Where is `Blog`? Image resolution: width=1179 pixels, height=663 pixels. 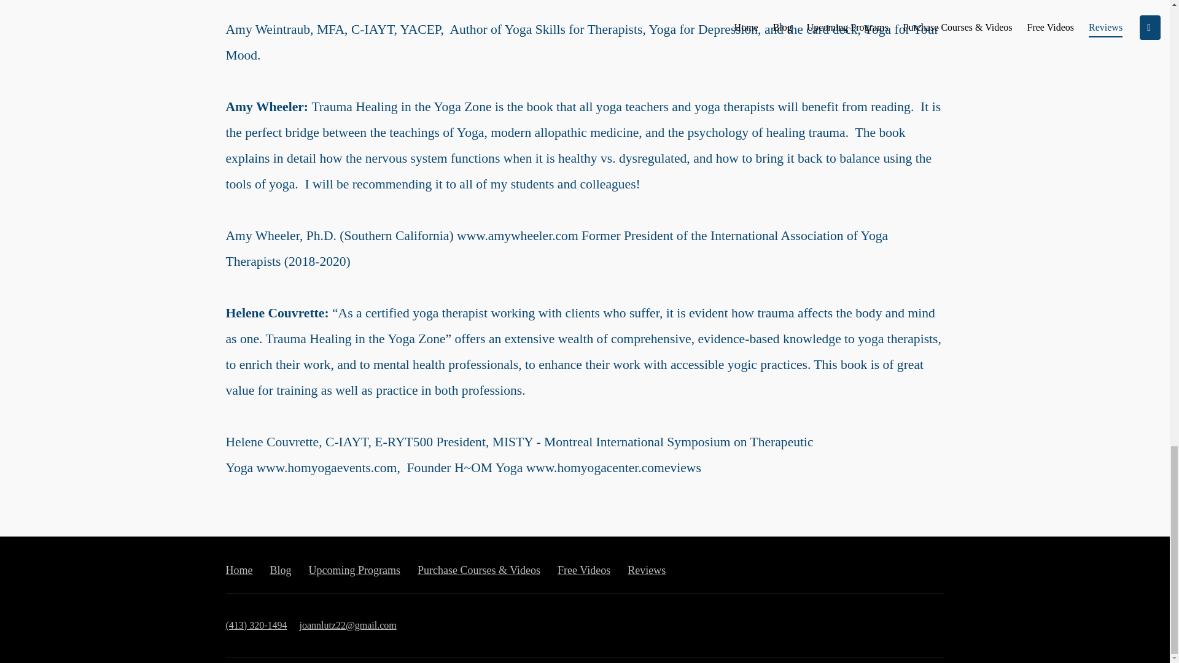
Blog is located at coordinates (280, 570).